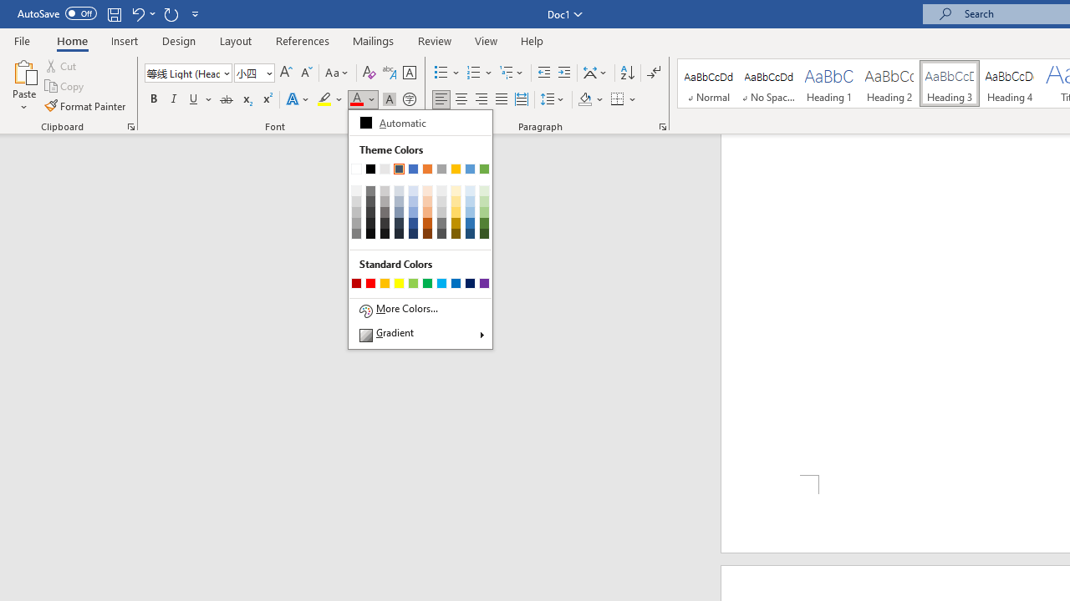 This screenshot has height=601, width=1070. What do you see at coordinates (481, 100) in the screenshot?
I see `Align Right` at bounding box center [481, 100].